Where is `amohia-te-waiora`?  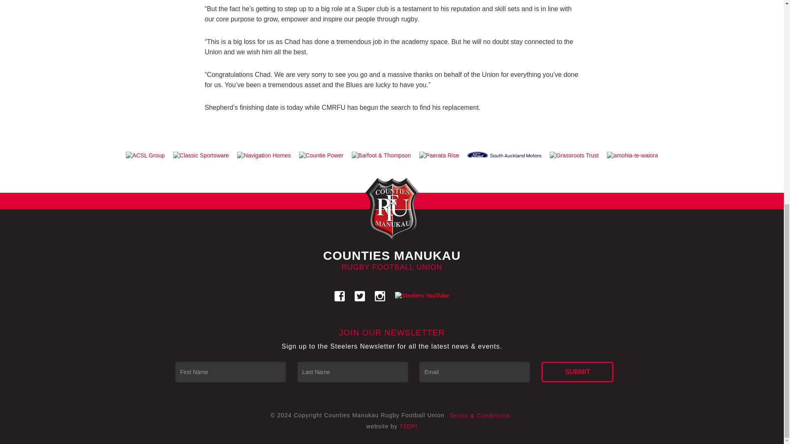 amohia-te-waiora is located at coordinates (632, 155).